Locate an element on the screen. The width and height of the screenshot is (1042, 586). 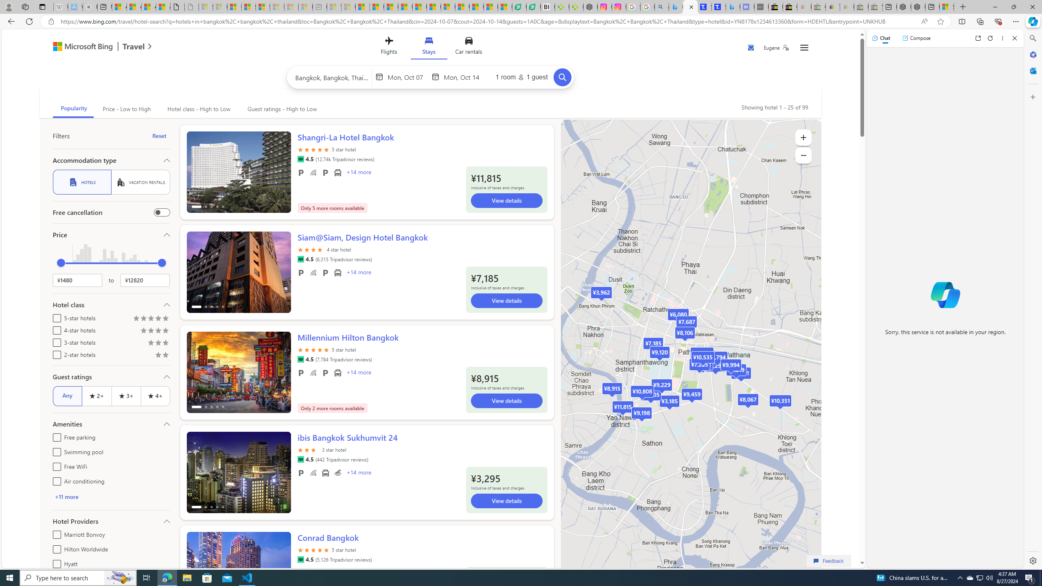
Marine life - MSN - Sleeping is located at coordinates (348, 7).